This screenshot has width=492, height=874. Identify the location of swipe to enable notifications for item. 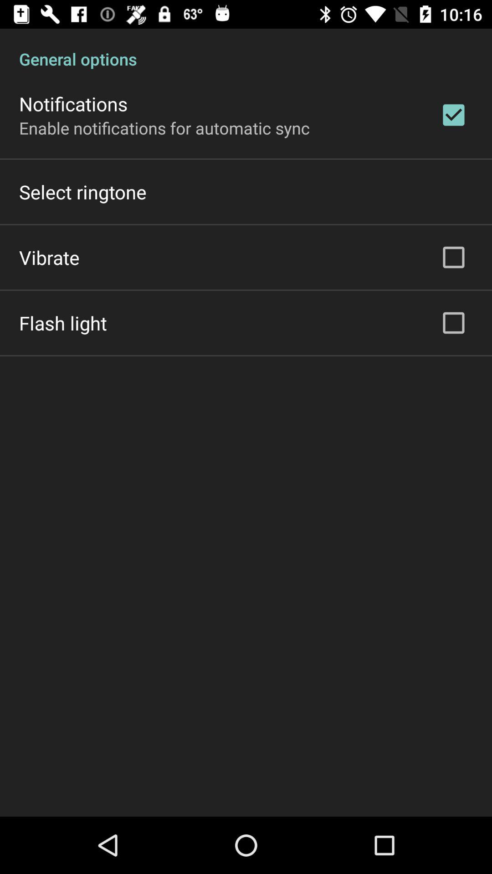
(164, 127).